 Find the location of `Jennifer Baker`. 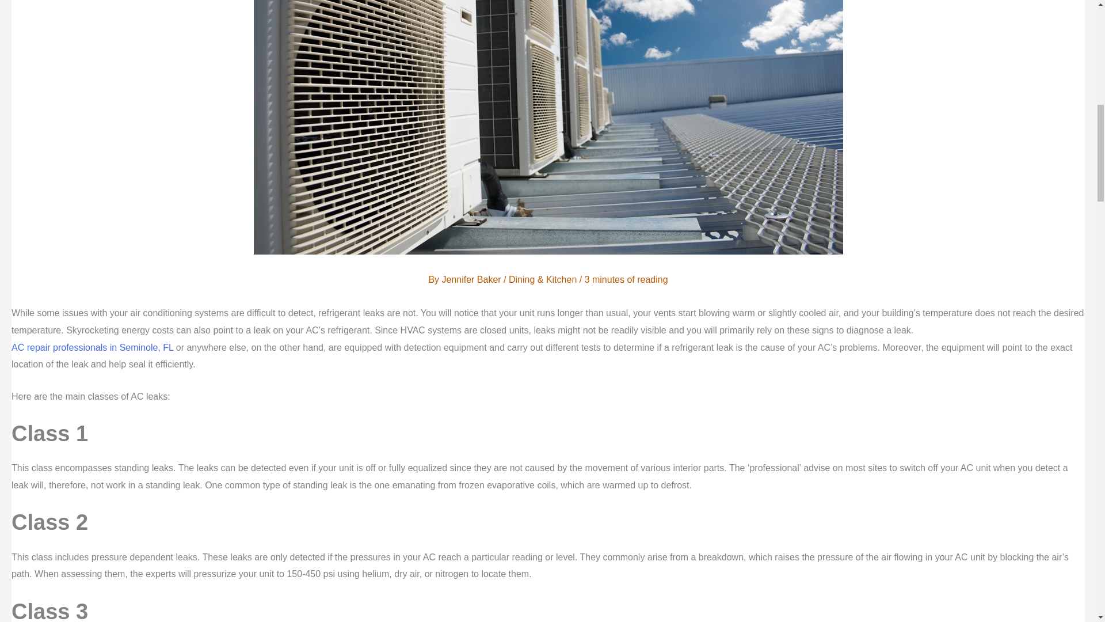

Jennifer Baker is located at coordinates (473, 279).